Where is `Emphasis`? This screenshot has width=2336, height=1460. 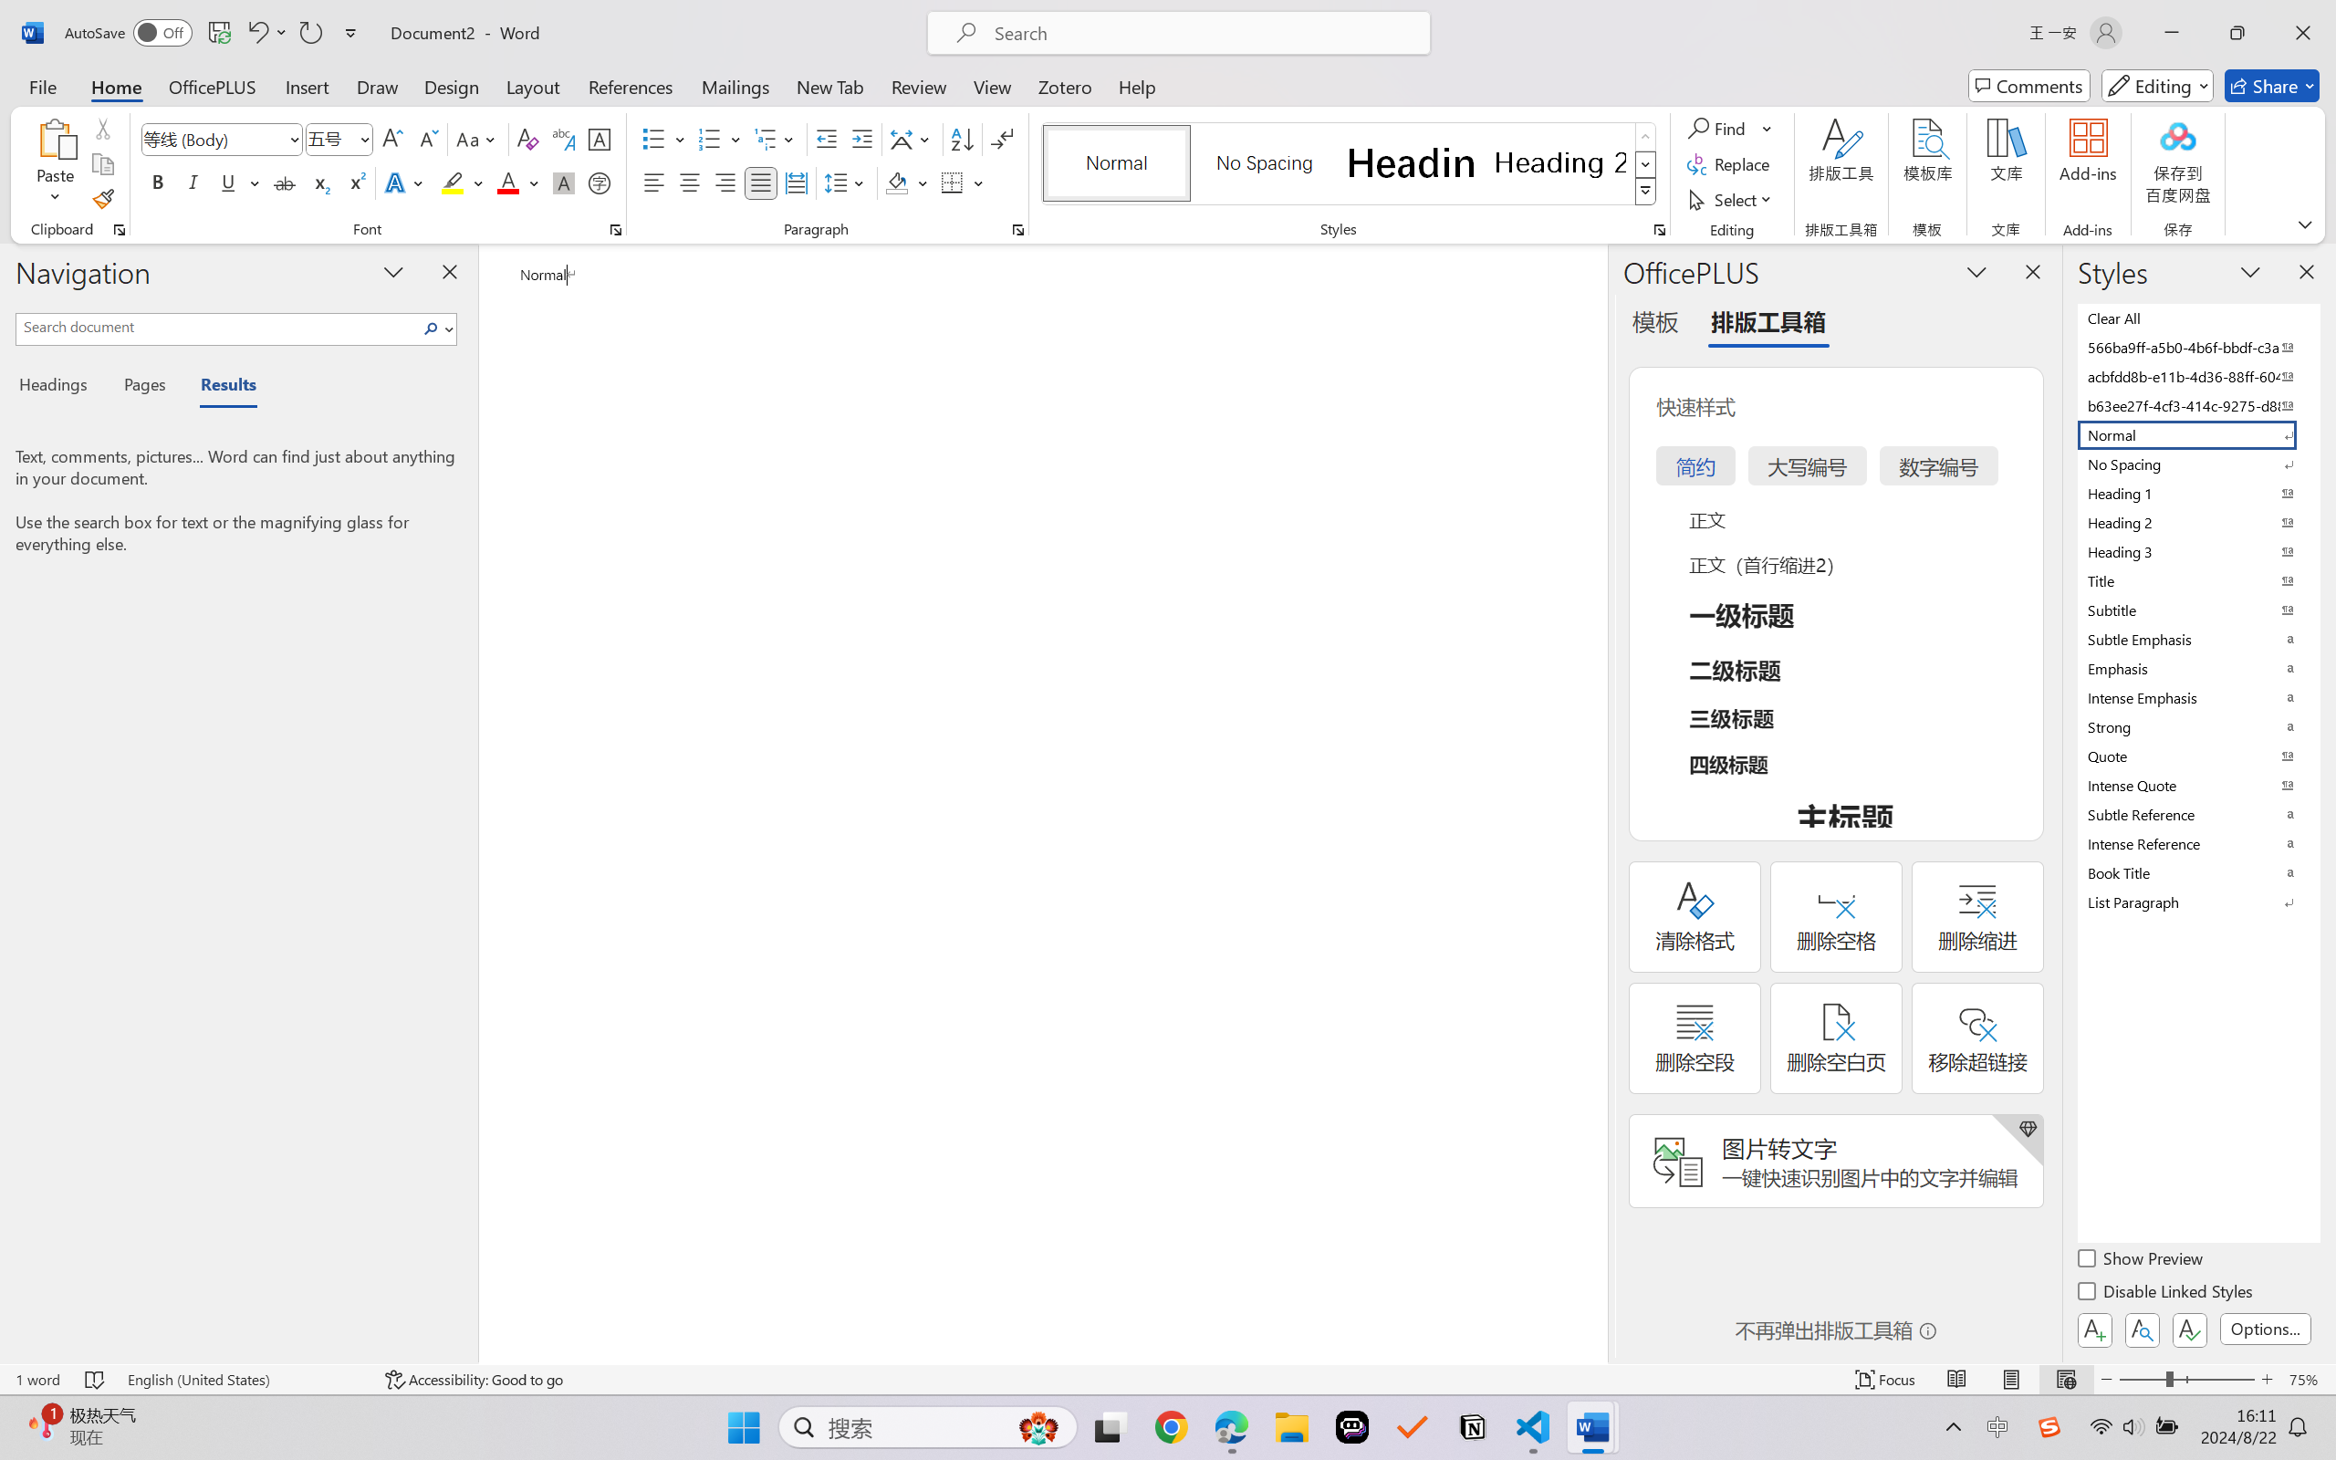
Emphasis is located at coordinates (2197, 668).